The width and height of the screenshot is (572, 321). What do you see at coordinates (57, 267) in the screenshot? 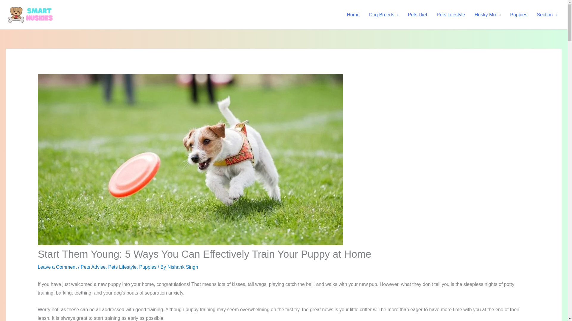
I see `Leave a Comment` at bounding box center [57, 267].